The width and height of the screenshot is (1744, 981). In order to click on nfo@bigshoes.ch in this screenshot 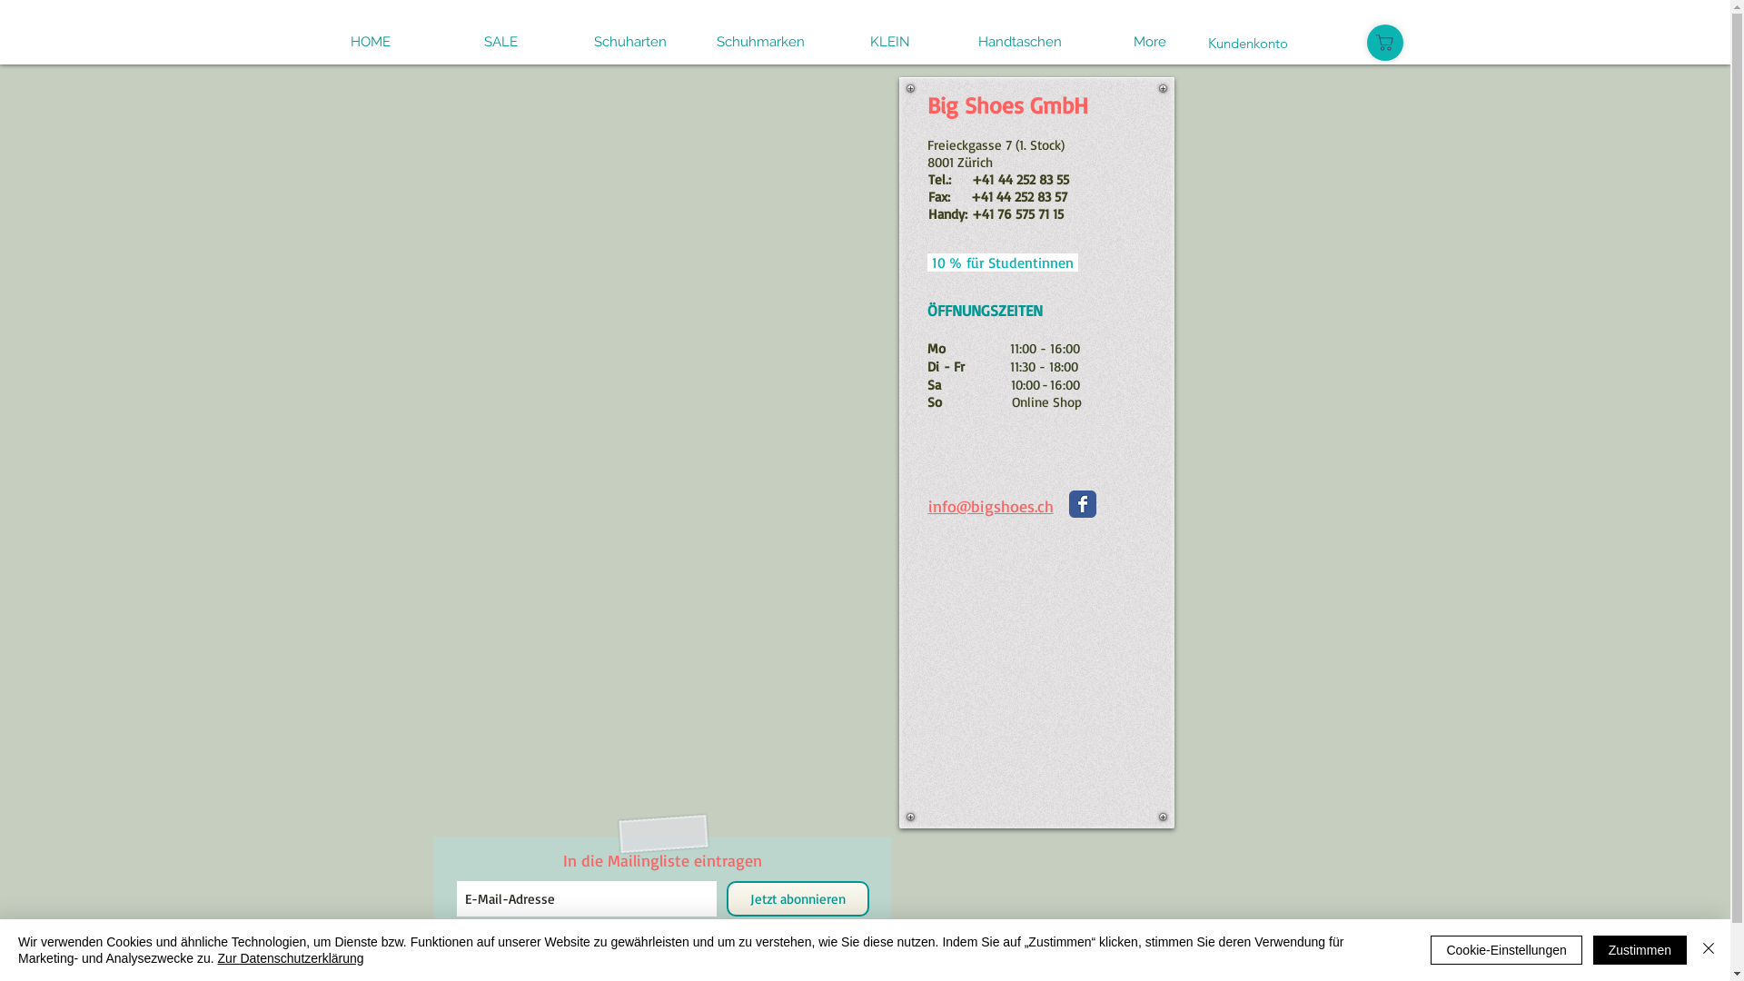, I will do `click(992, 506)`.